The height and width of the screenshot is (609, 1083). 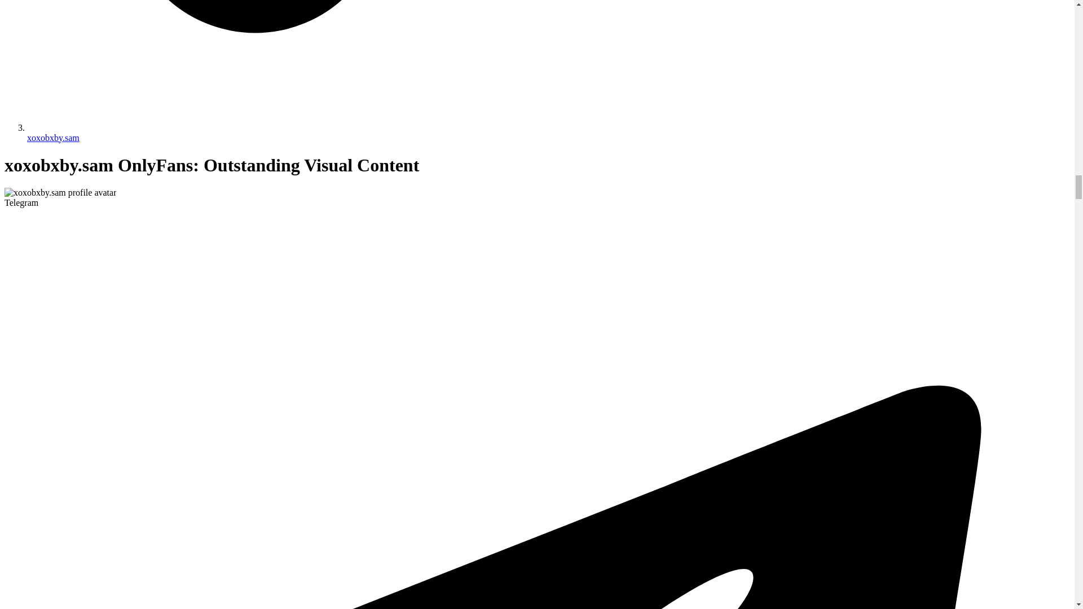 I want to click on xoxobxby.sam profile avatar, so click(x=60, y=193).